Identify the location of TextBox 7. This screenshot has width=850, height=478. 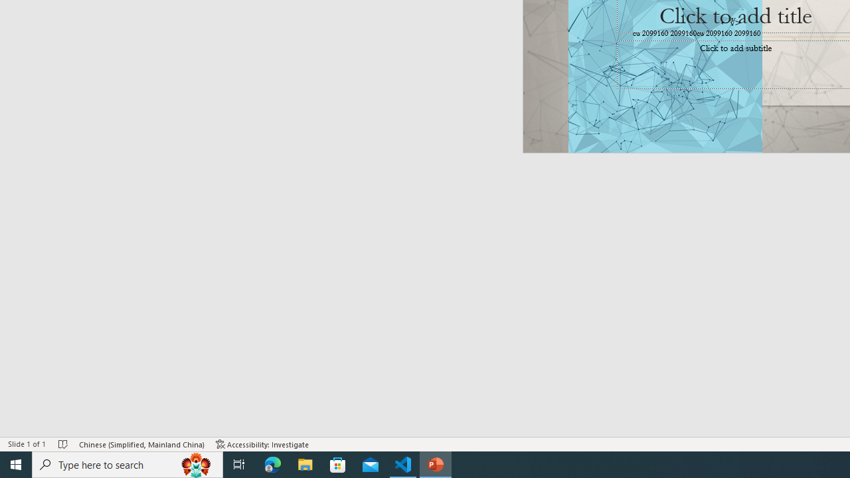
(730, 22).